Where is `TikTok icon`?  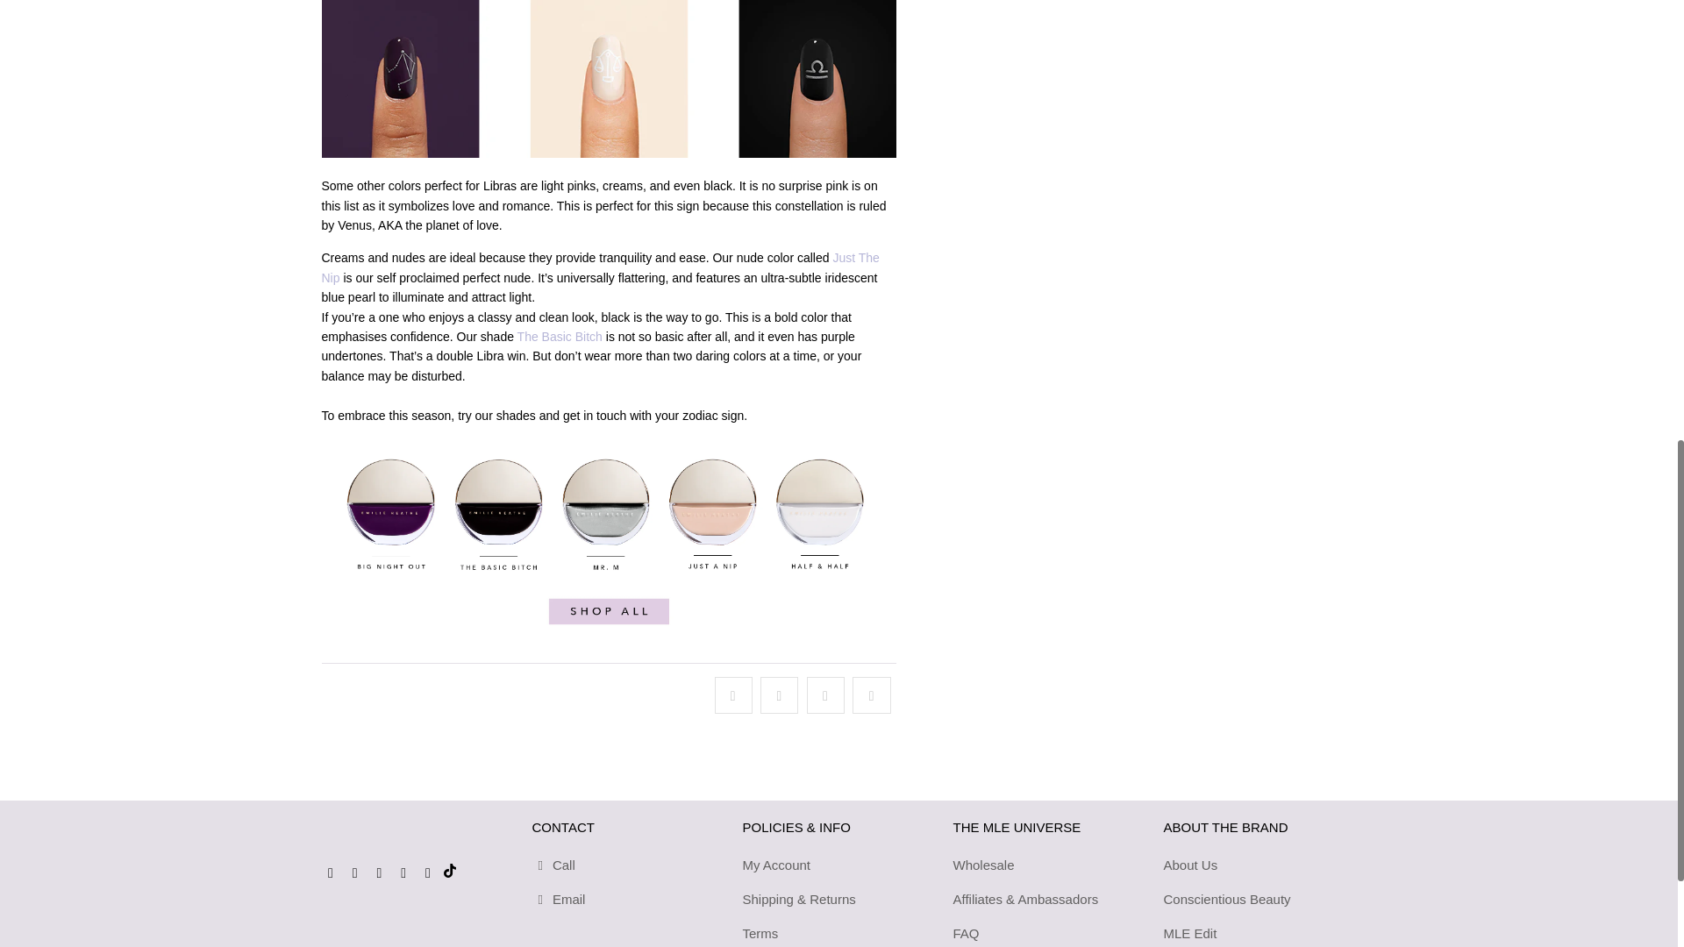
TikTok icon is located at coordinates (449, 870).